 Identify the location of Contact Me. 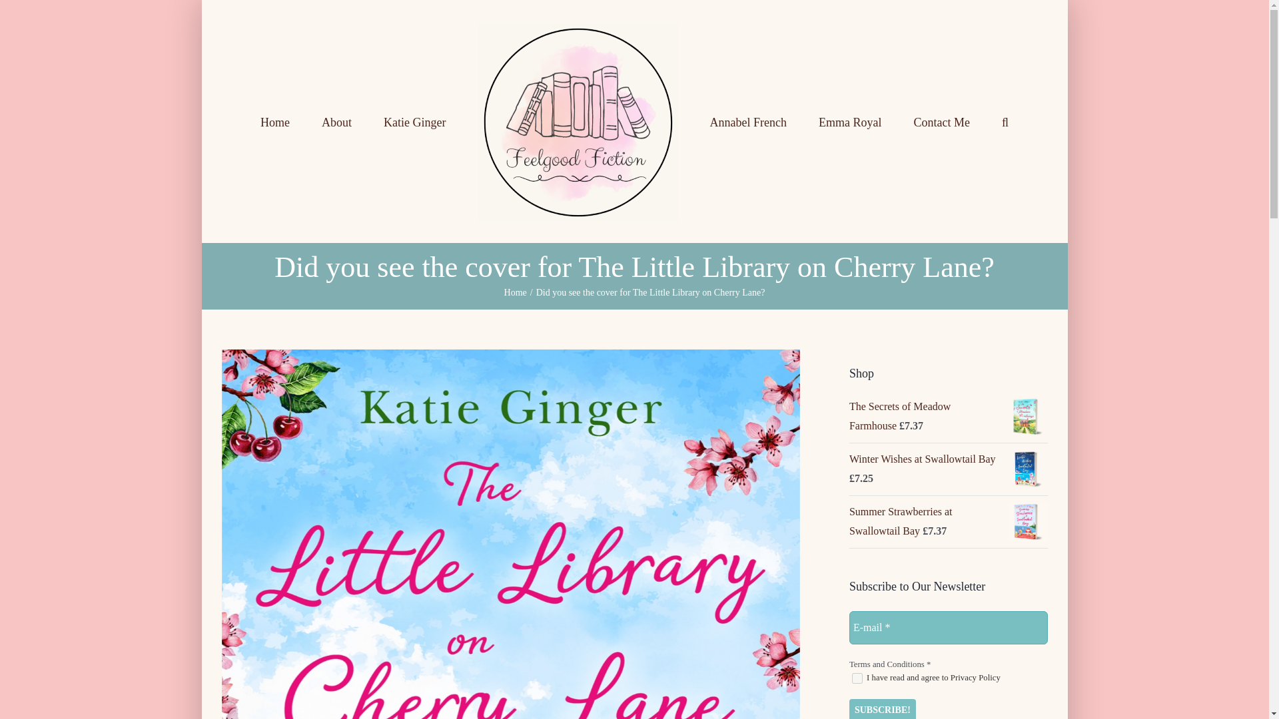
(941, 121).